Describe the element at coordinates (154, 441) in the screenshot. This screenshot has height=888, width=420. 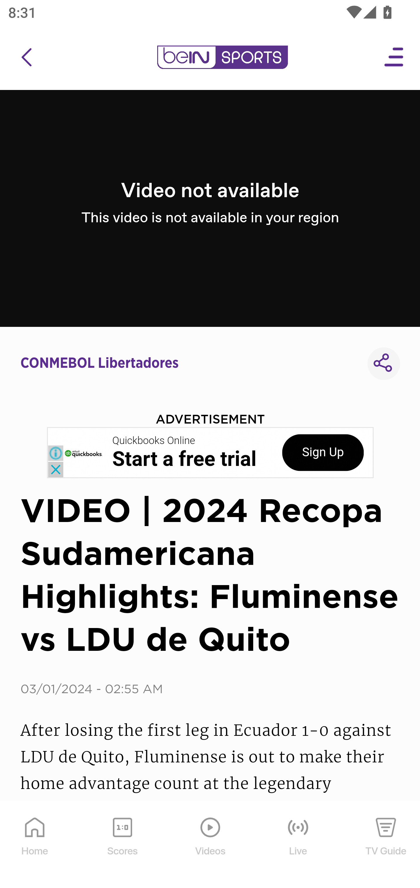
I see `Quickbooks Online` at that location.